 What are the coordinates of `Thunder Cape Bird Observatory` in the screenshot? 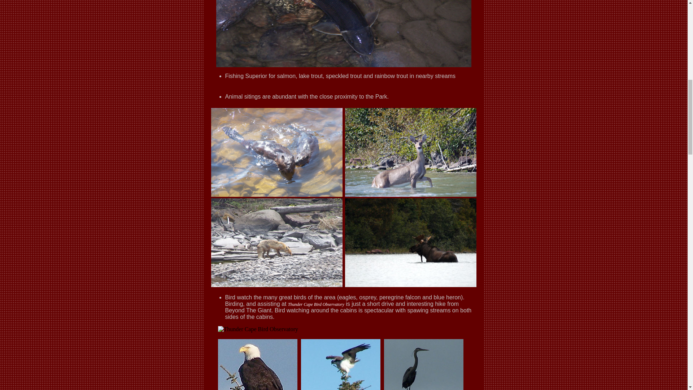 It's located at (316, 304).